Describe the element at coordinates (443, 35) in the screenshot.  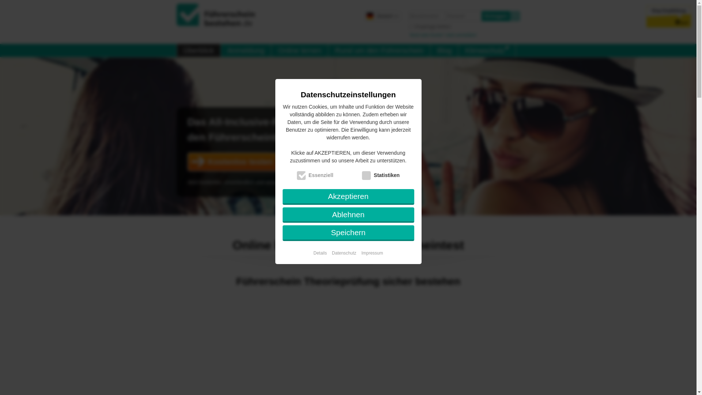
I see `Noch kein Konto? Jetzt anmelden!` at that location.